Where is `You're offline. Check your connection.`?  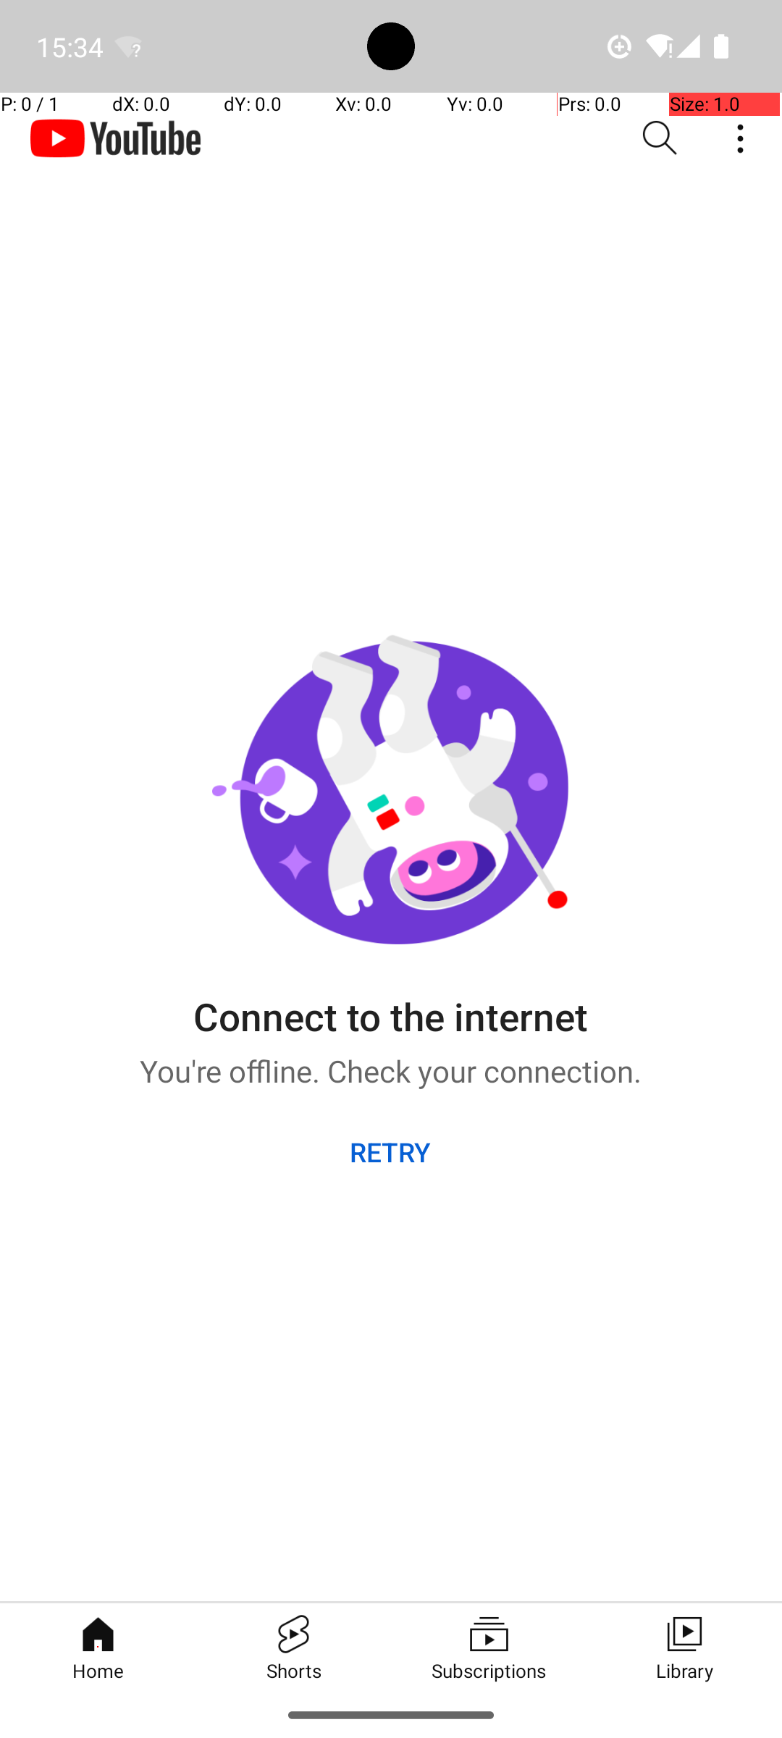 You're offline. Check your connection. is located at coordinates (391, 1067).